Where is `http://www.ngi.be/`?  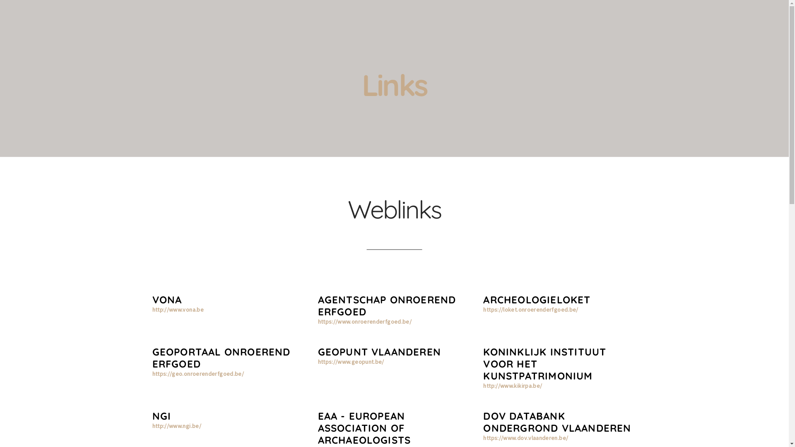
http://www.ngi.be/ is located at coordinates (177, 426).